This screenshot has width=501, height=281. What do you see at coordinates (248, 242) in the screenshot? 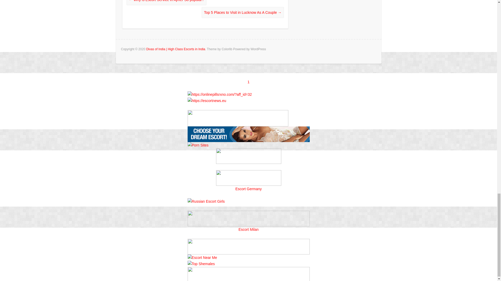
I see `Topescort` at bounding box center [248, 242].